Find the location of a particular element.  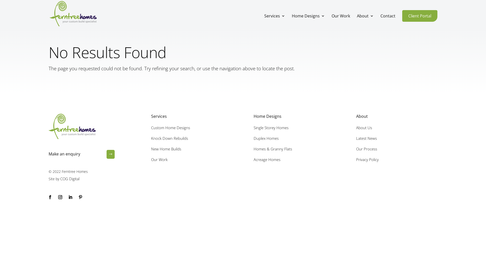

Contact is located at coordinates (388, 21).